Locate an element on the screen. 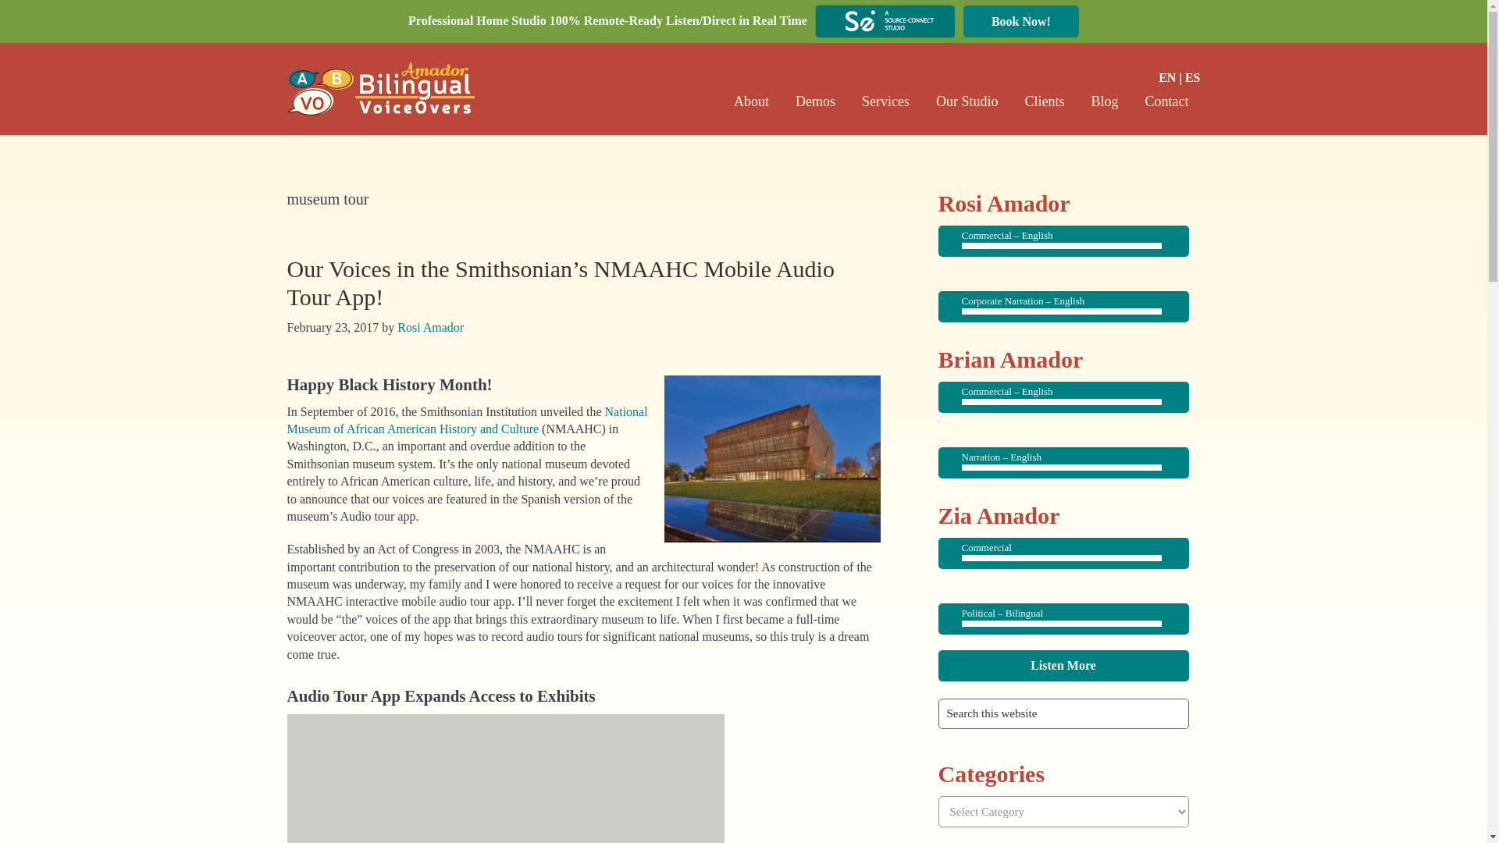 This screenshot has width=1499, height=843. Our Studio is located at coordinates (967, 101).